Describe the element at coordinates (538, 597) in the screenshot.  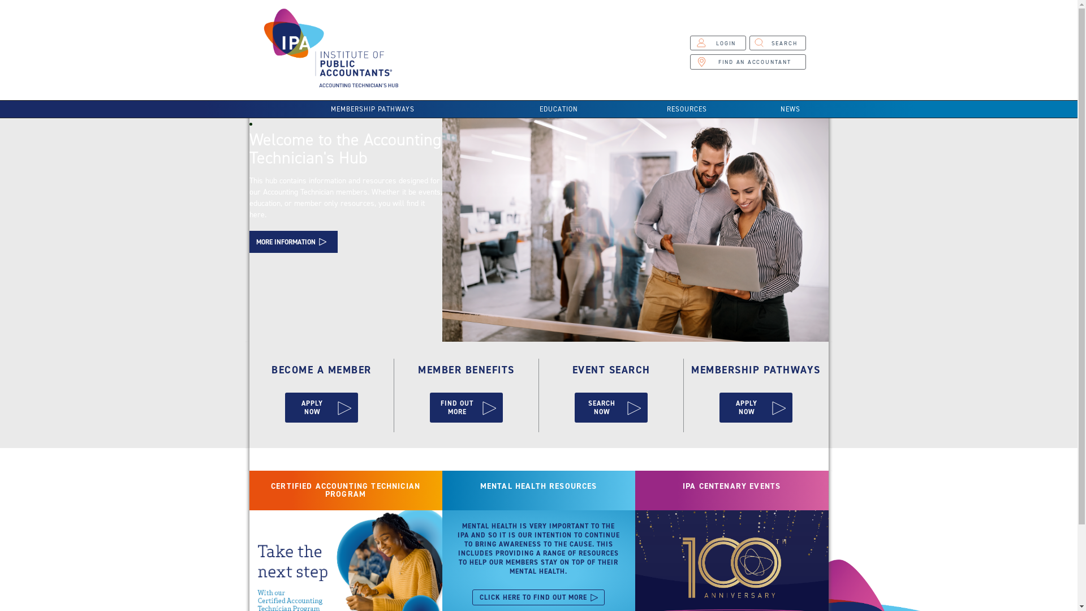
I see `CLICK HERE TO FIND OUT MORE` at that location.